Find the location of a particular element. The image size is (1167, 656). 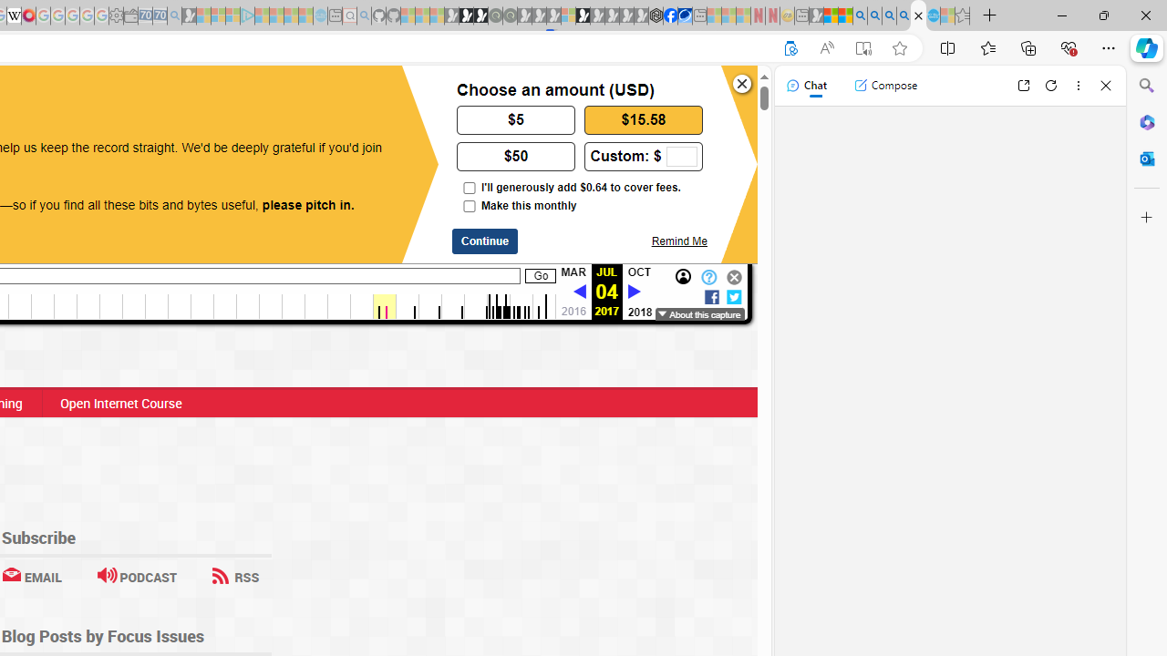

ACT NOW is located at coordinates (89, 98).